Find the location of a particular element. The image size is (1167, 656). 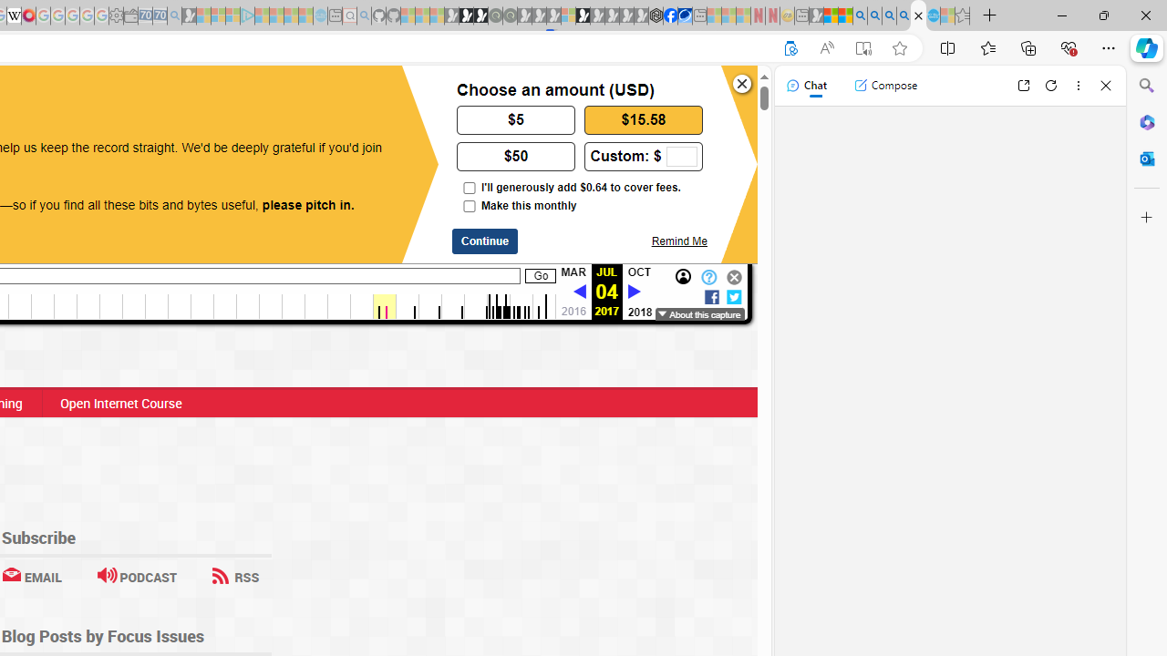

ACT NOW is located at coordinates (89, 98).